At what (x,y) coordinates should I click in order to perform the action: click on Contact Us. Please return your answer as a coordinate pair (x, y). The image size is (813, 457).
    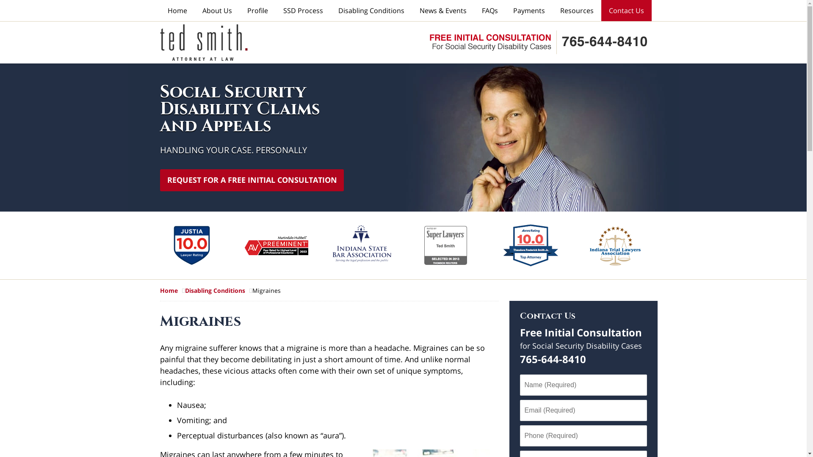
    Looking at the image, I should click on (548, 316).